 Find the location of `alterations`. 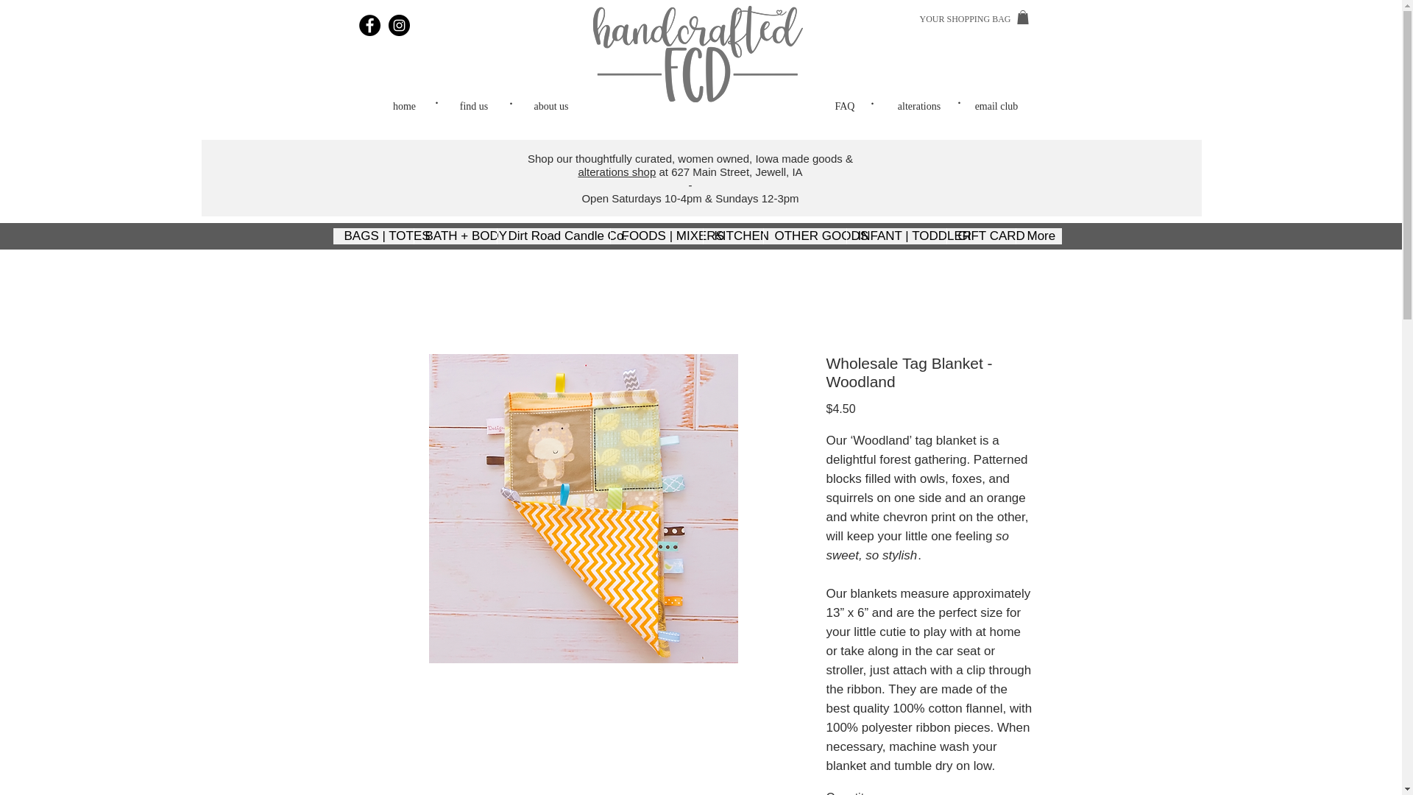

alterations is located at coordinates (918, 106).